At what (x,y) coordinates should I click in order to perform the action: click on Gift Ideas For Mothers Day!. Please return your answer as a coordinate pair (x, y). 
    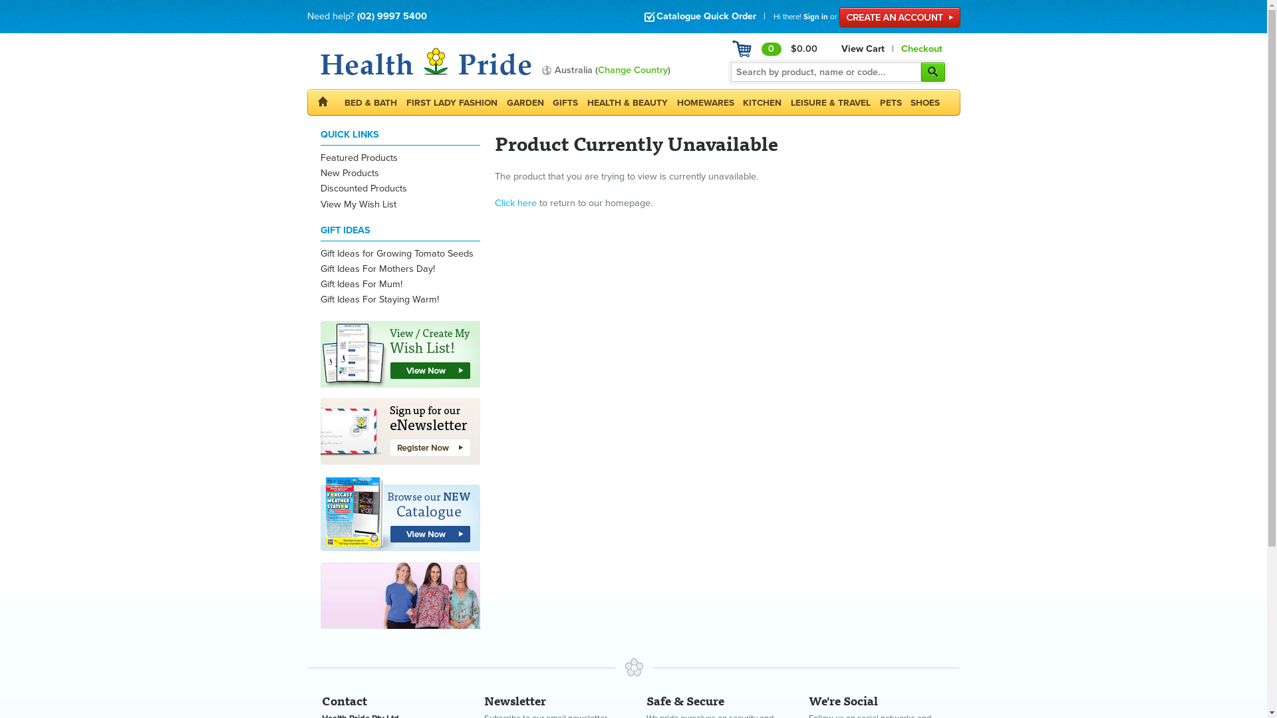
    Looking at the image, I should click on (378, 269).